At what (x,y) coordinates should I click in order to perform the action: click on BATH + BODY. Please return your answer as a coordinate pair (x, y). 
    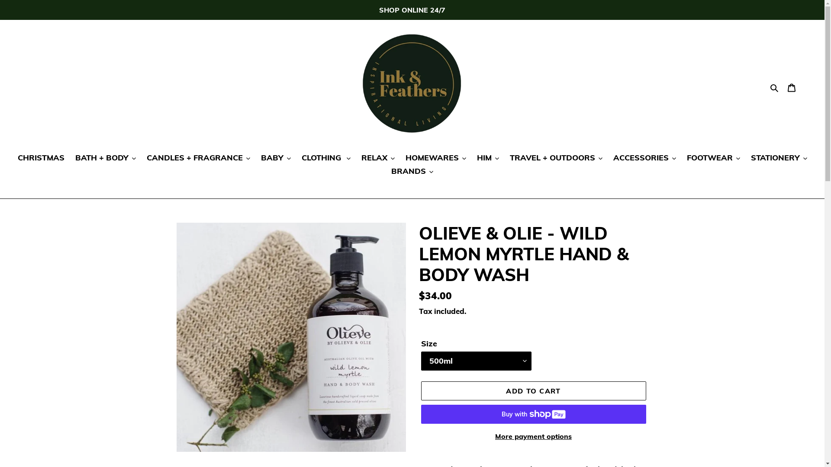
    Looking at the image, I should click on (106, 158).